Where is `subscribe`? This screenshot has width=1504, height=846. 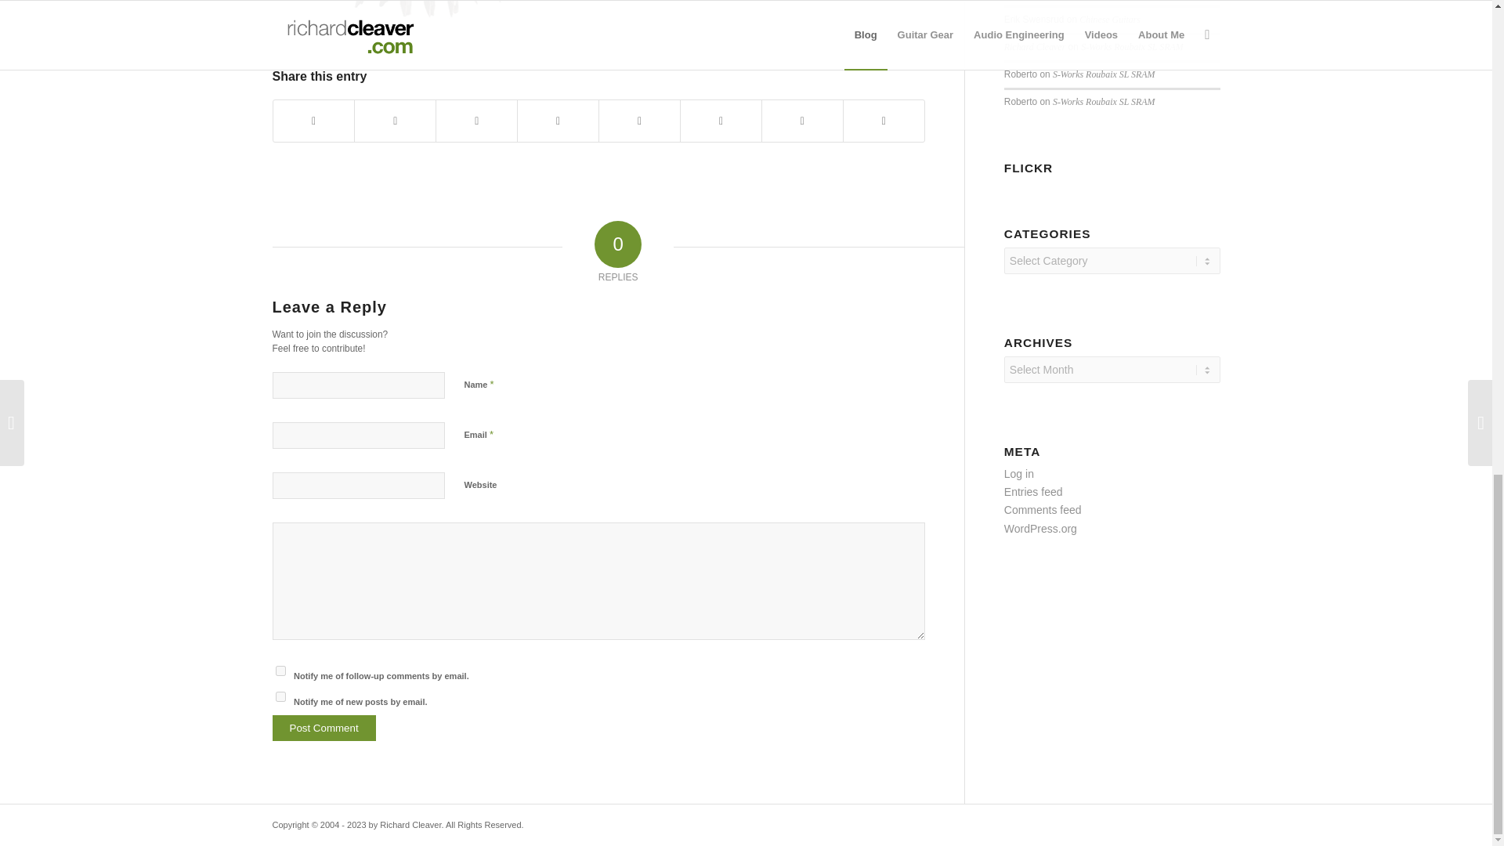
subscribe is located at coordinates (280, 671).